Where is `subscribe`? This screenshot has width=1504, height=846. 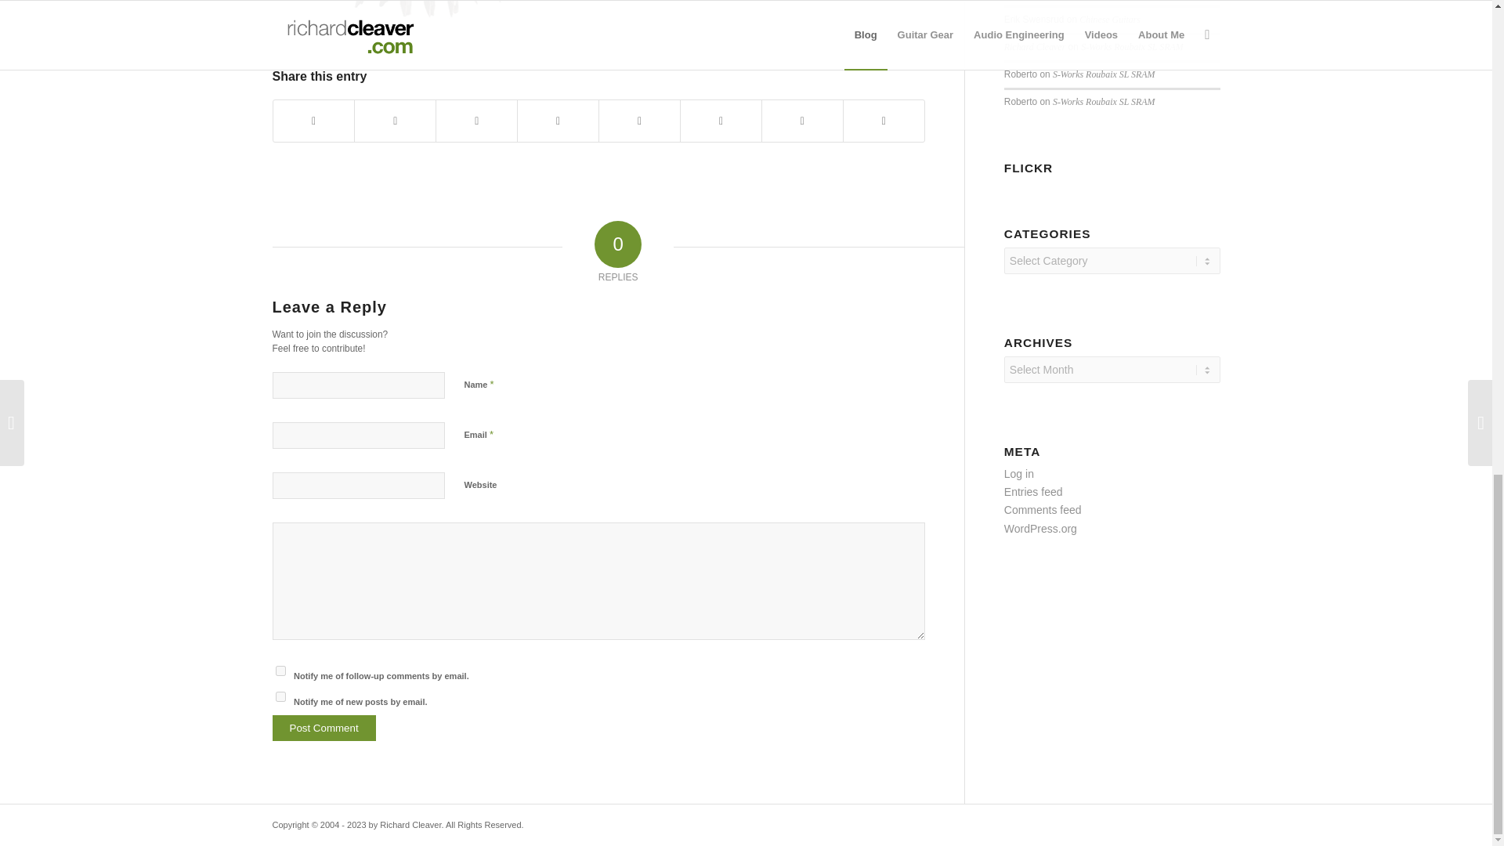
subscribe is located at coordinates (280, 671).